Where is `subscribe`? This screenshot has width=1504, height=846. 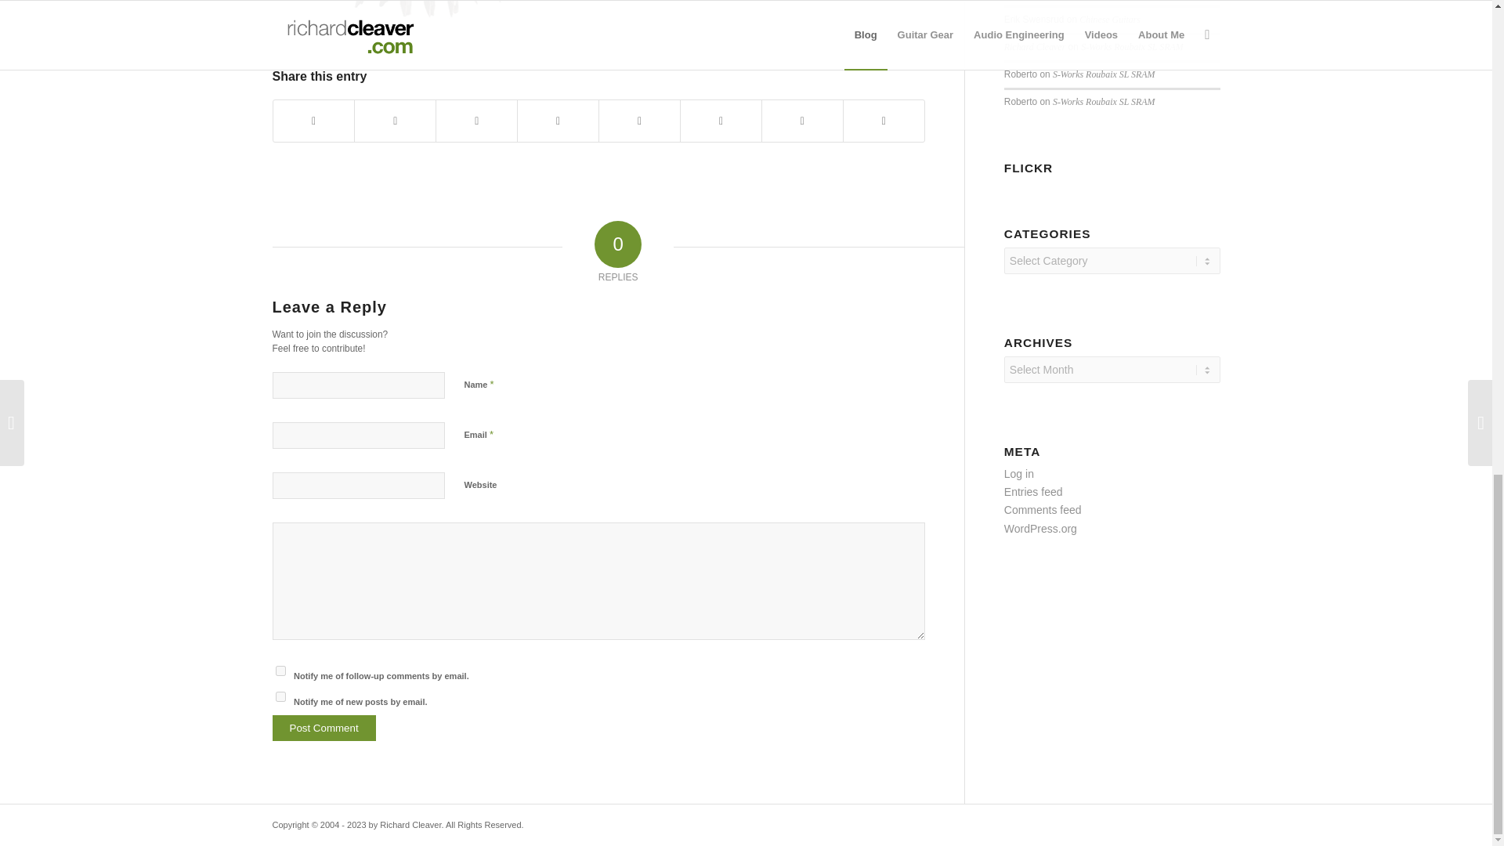
subscribe is located at coordinates (280, 671).